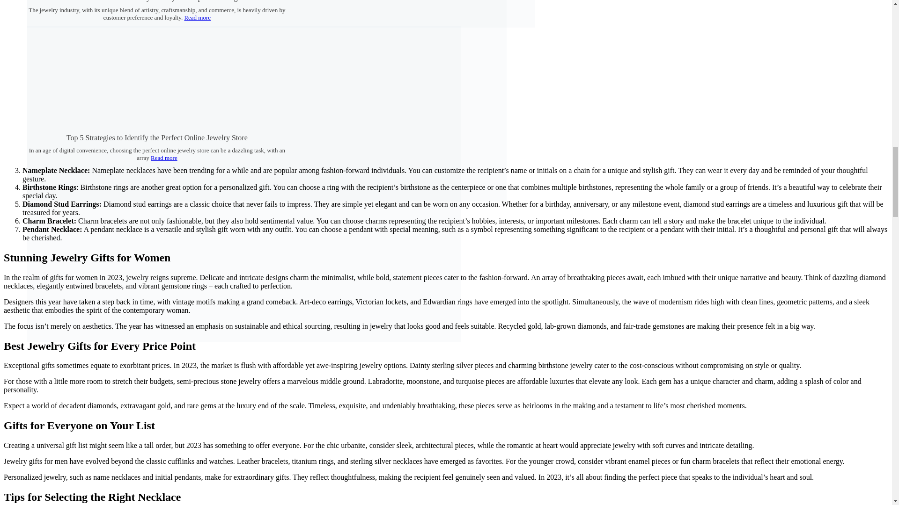 Image resolution: width=899 pixels, height=505 pixels. I want to click on Read more, so click(164, 158).